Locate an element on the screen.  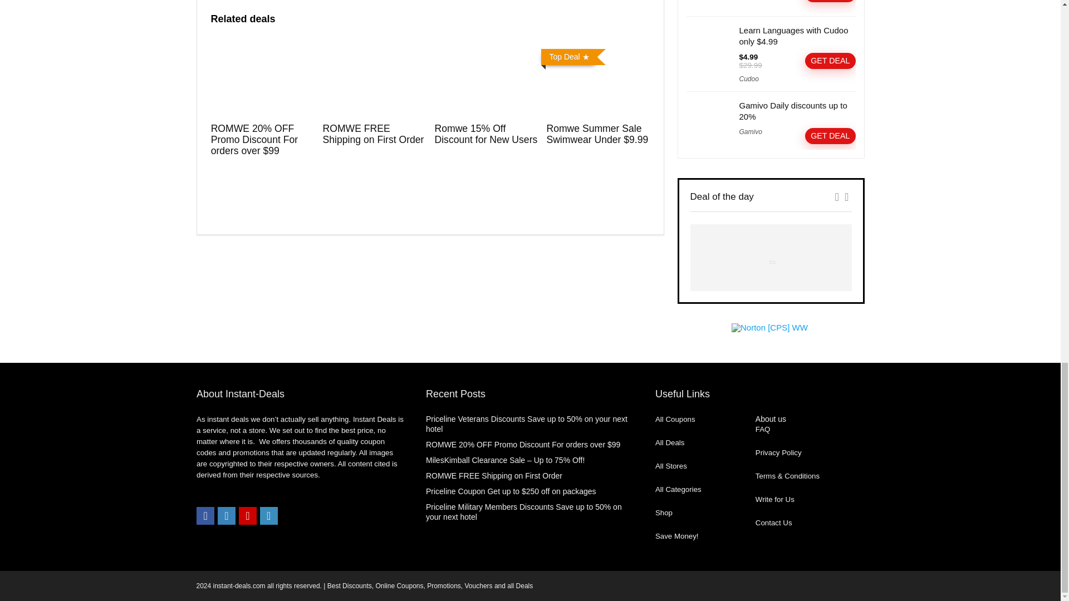
Youtube is located at coordinates (247, 515).